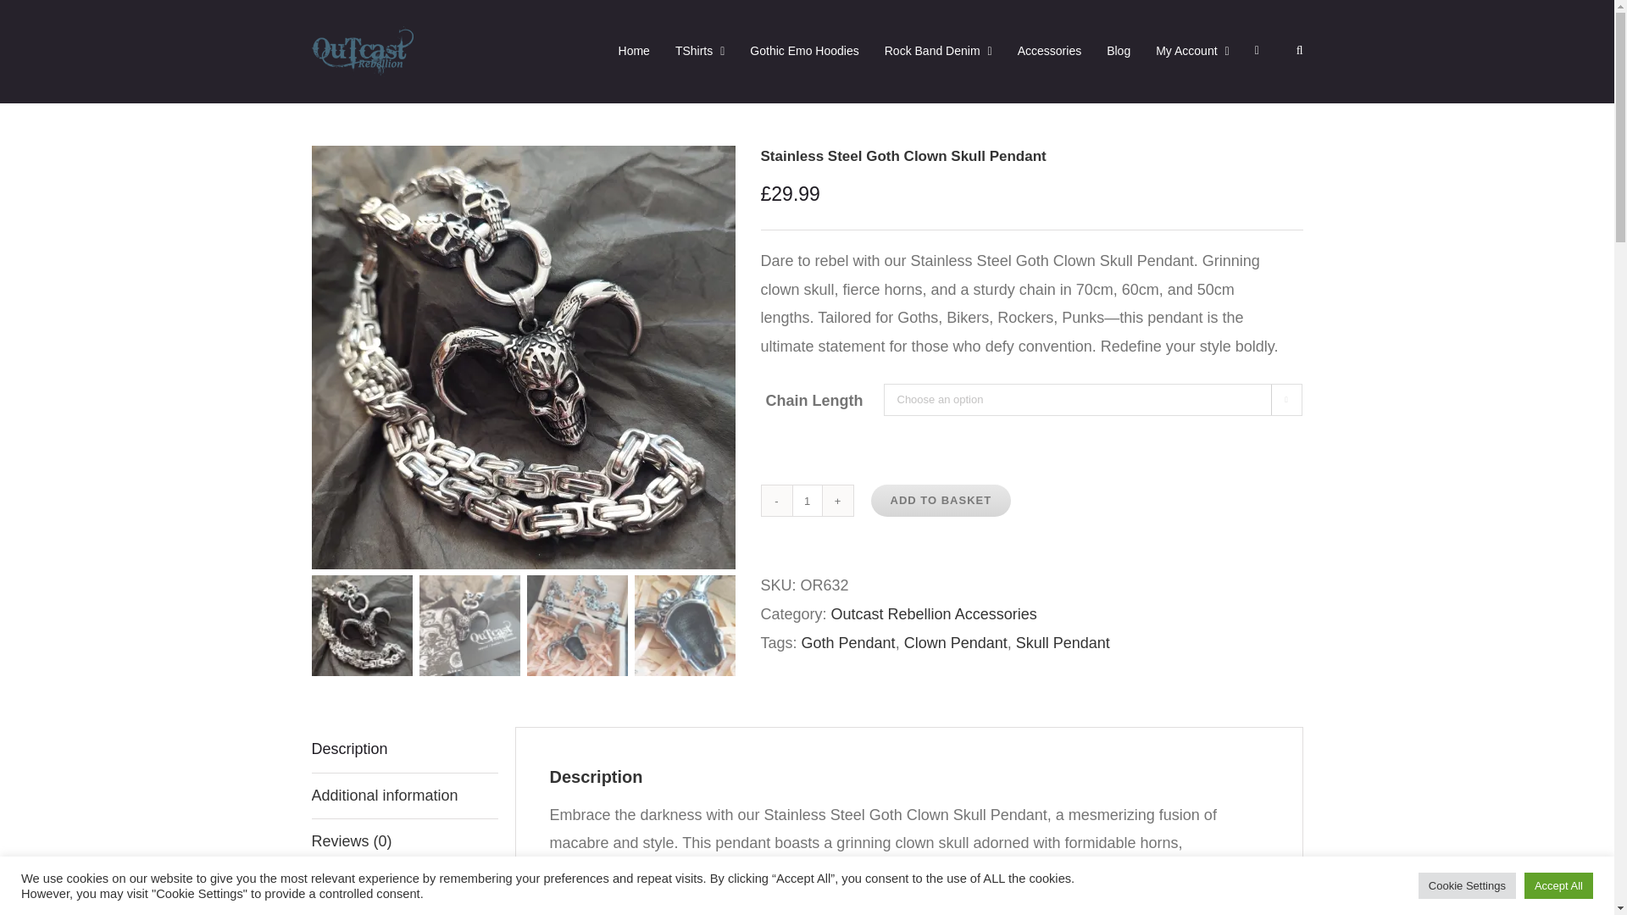 The width and height of the screenshot is (1627, 915). Describe the element at coordinates (939, 51) in the screenshot. I see `Rock Band Denim` at that location.